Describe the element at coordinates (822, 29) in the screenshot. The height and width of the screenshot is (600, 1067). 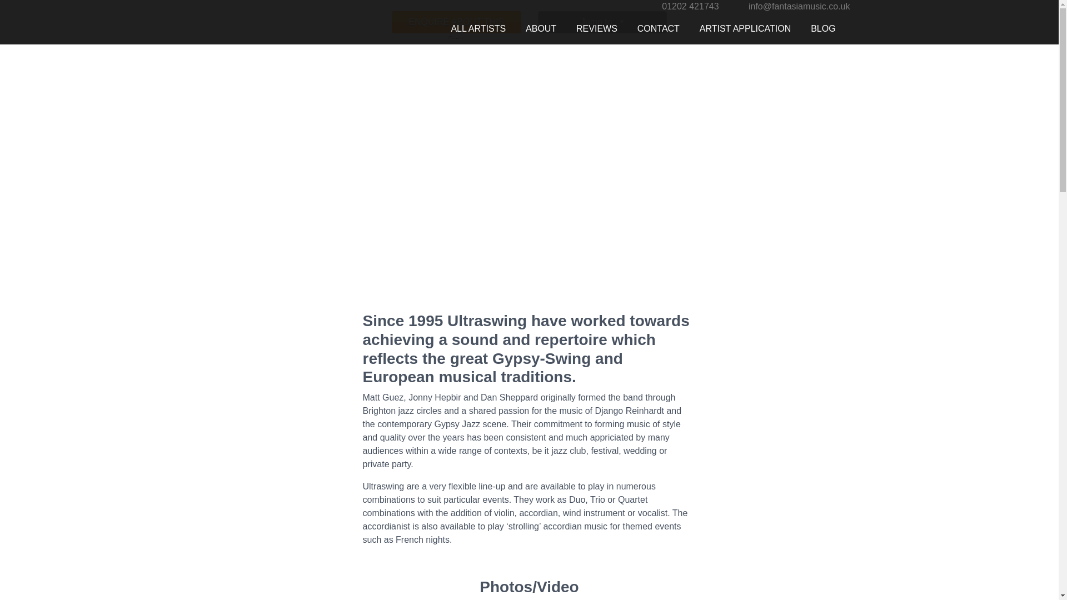
I see `BLOG` at that location.